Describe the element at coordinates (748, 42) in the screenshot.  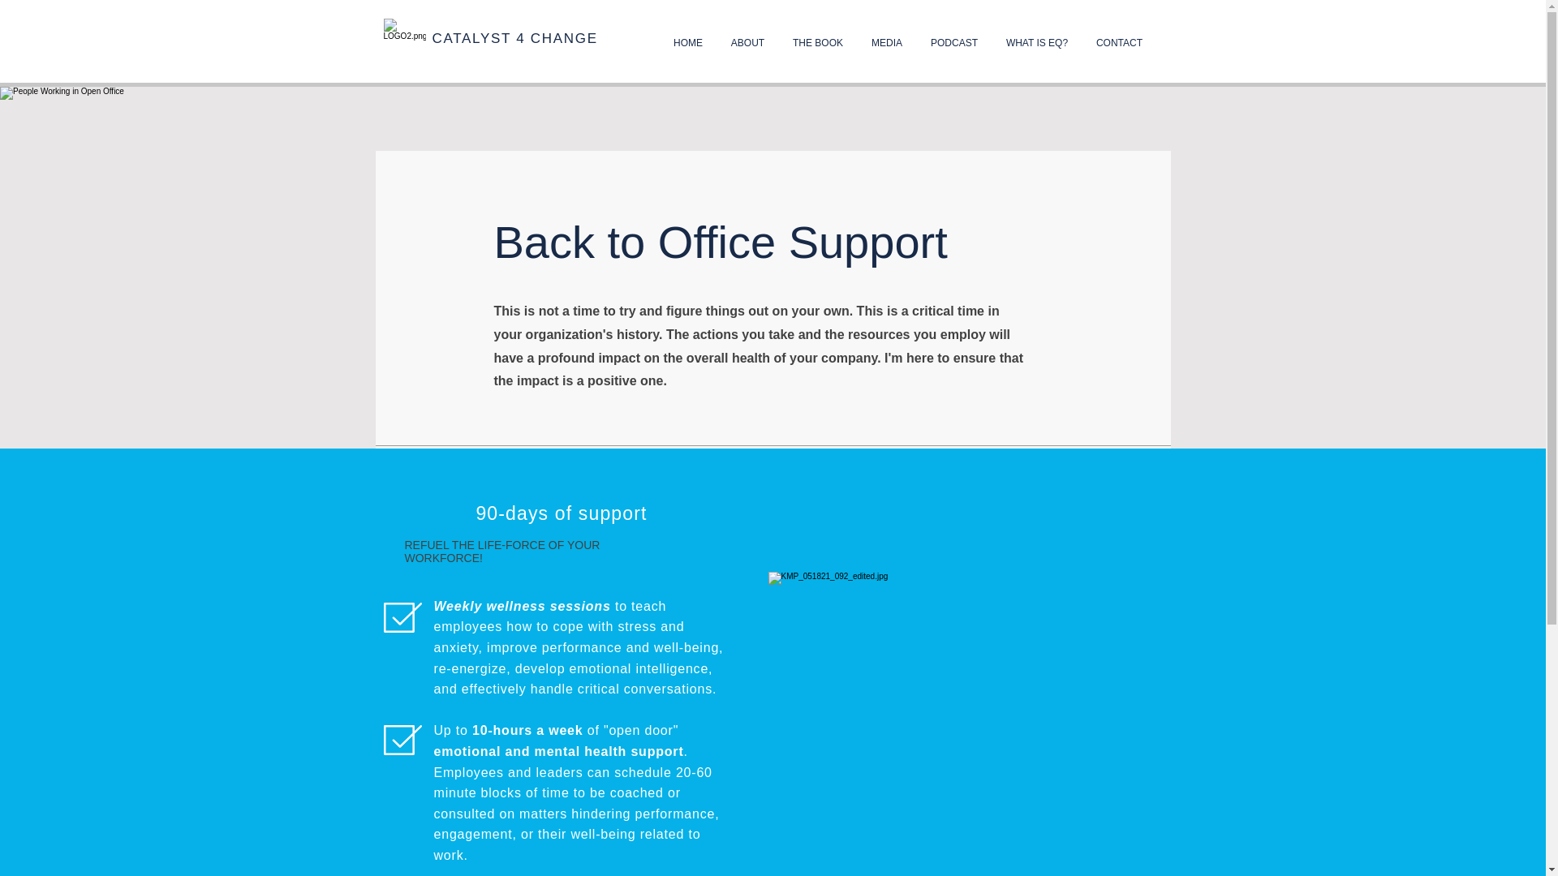
I see `ABOUT` at that location.